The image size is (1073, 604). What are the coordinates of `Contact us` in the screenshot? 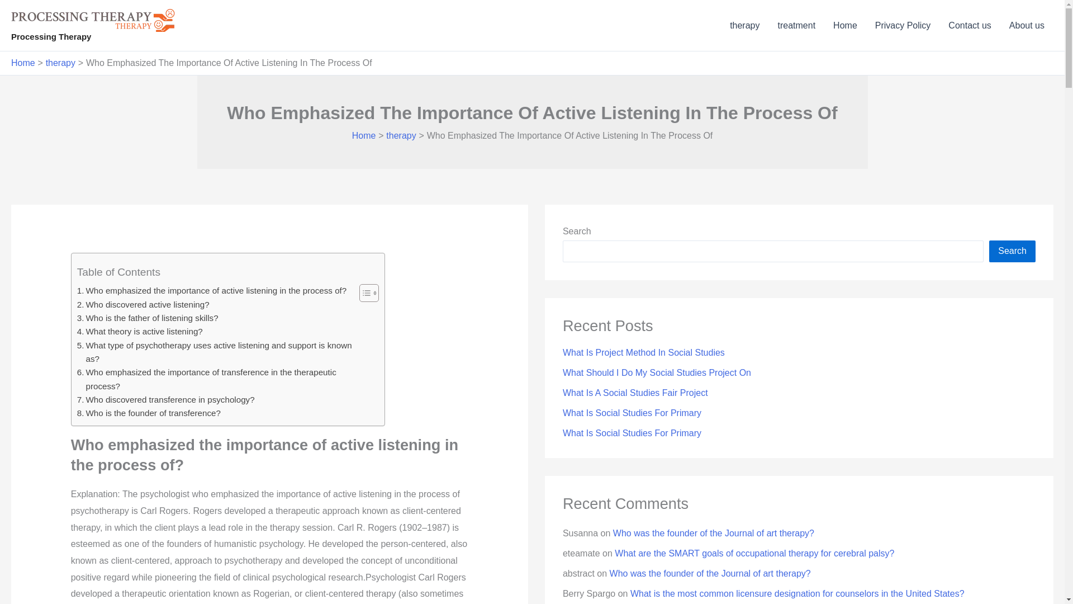 It's located at (970, 26).